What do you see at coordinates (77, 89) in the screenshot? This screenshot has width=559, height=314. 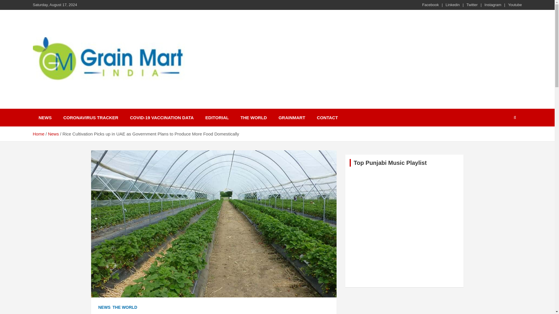 I see `Grainmart News` at bounding box center [77, 89].